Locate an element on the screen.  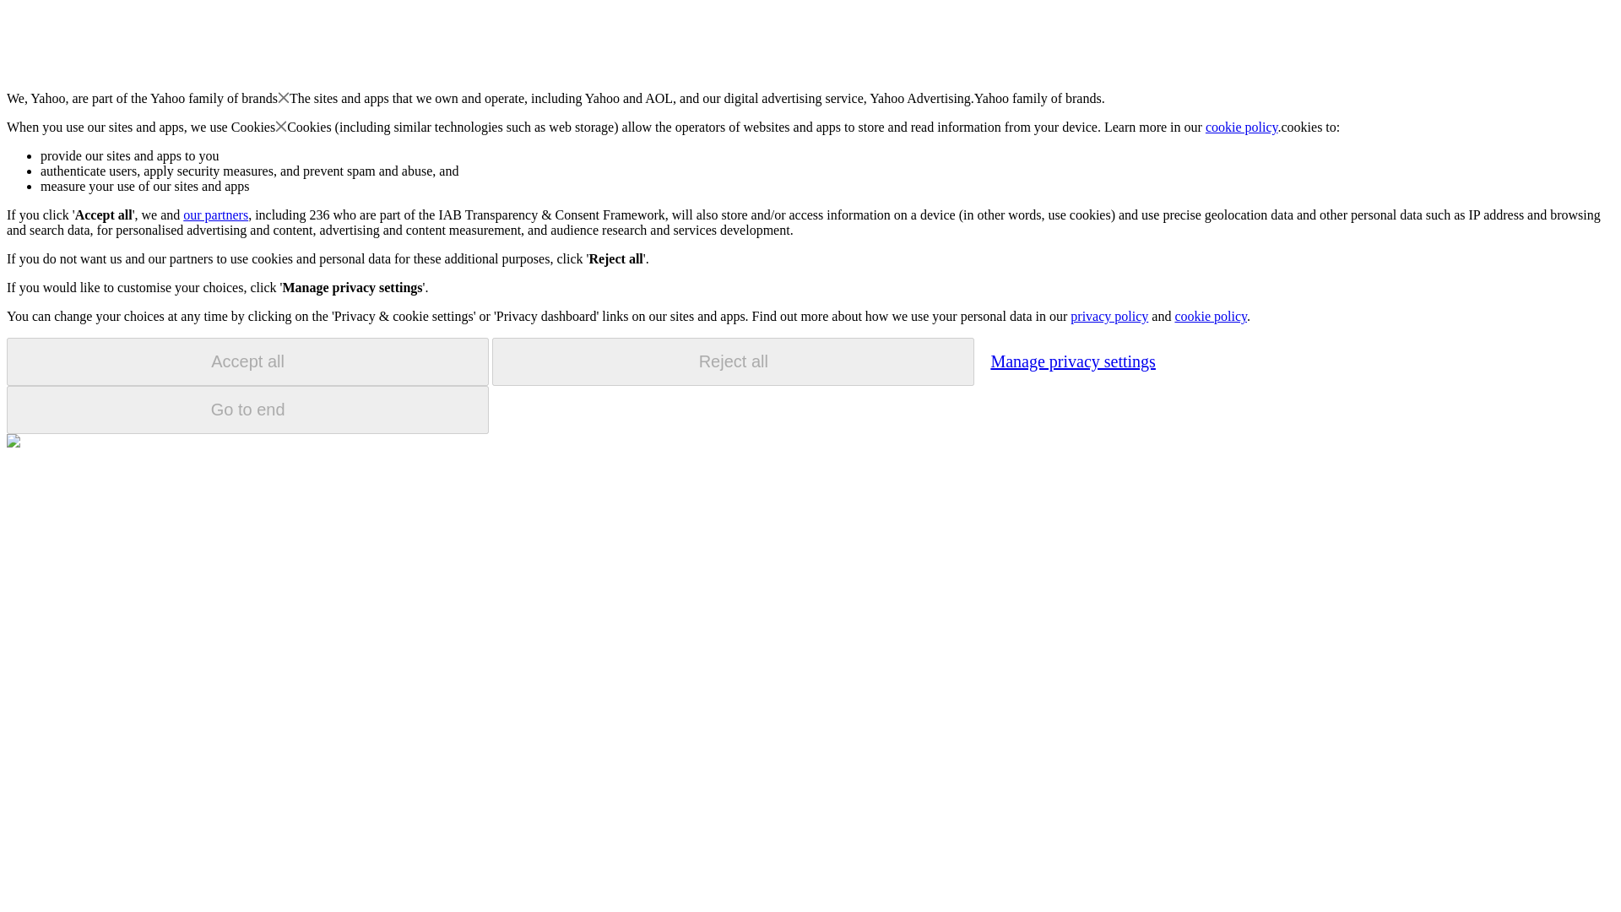
Accept all is located at coordinates (247, 361).